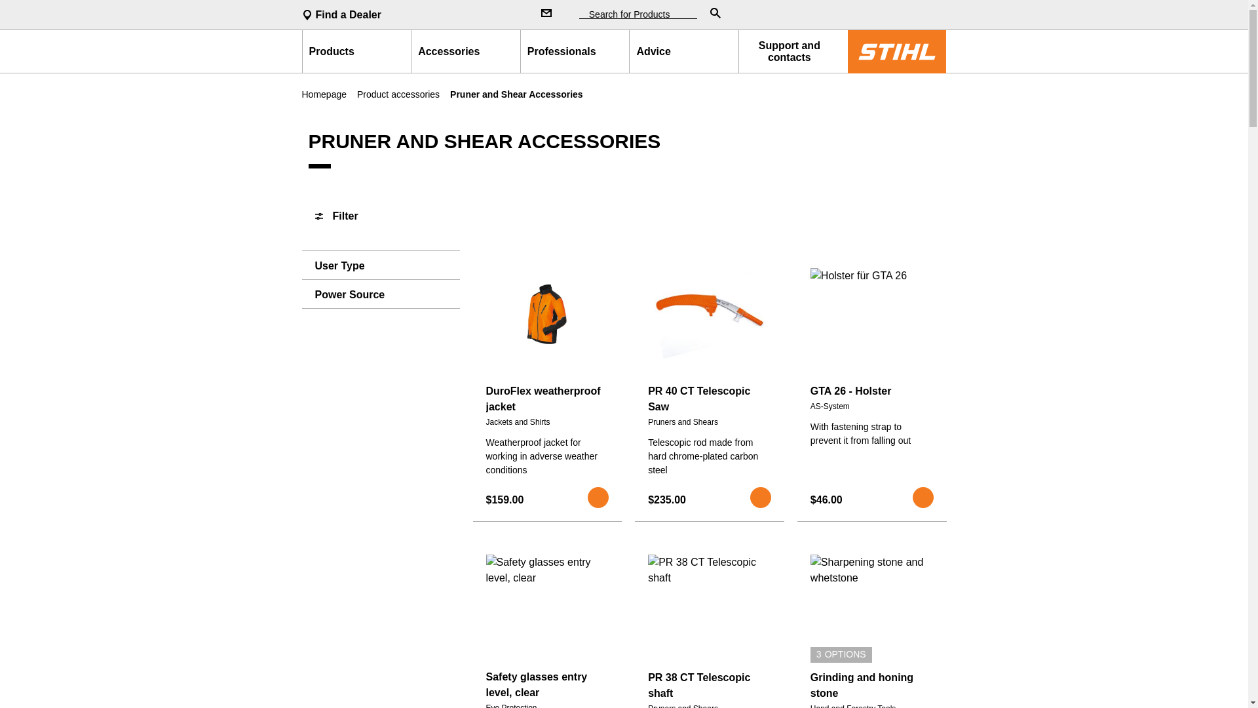  Describe the element at coordinates (871, 391) in the screenshot. I see `GTA 26 - Holster` at that location.